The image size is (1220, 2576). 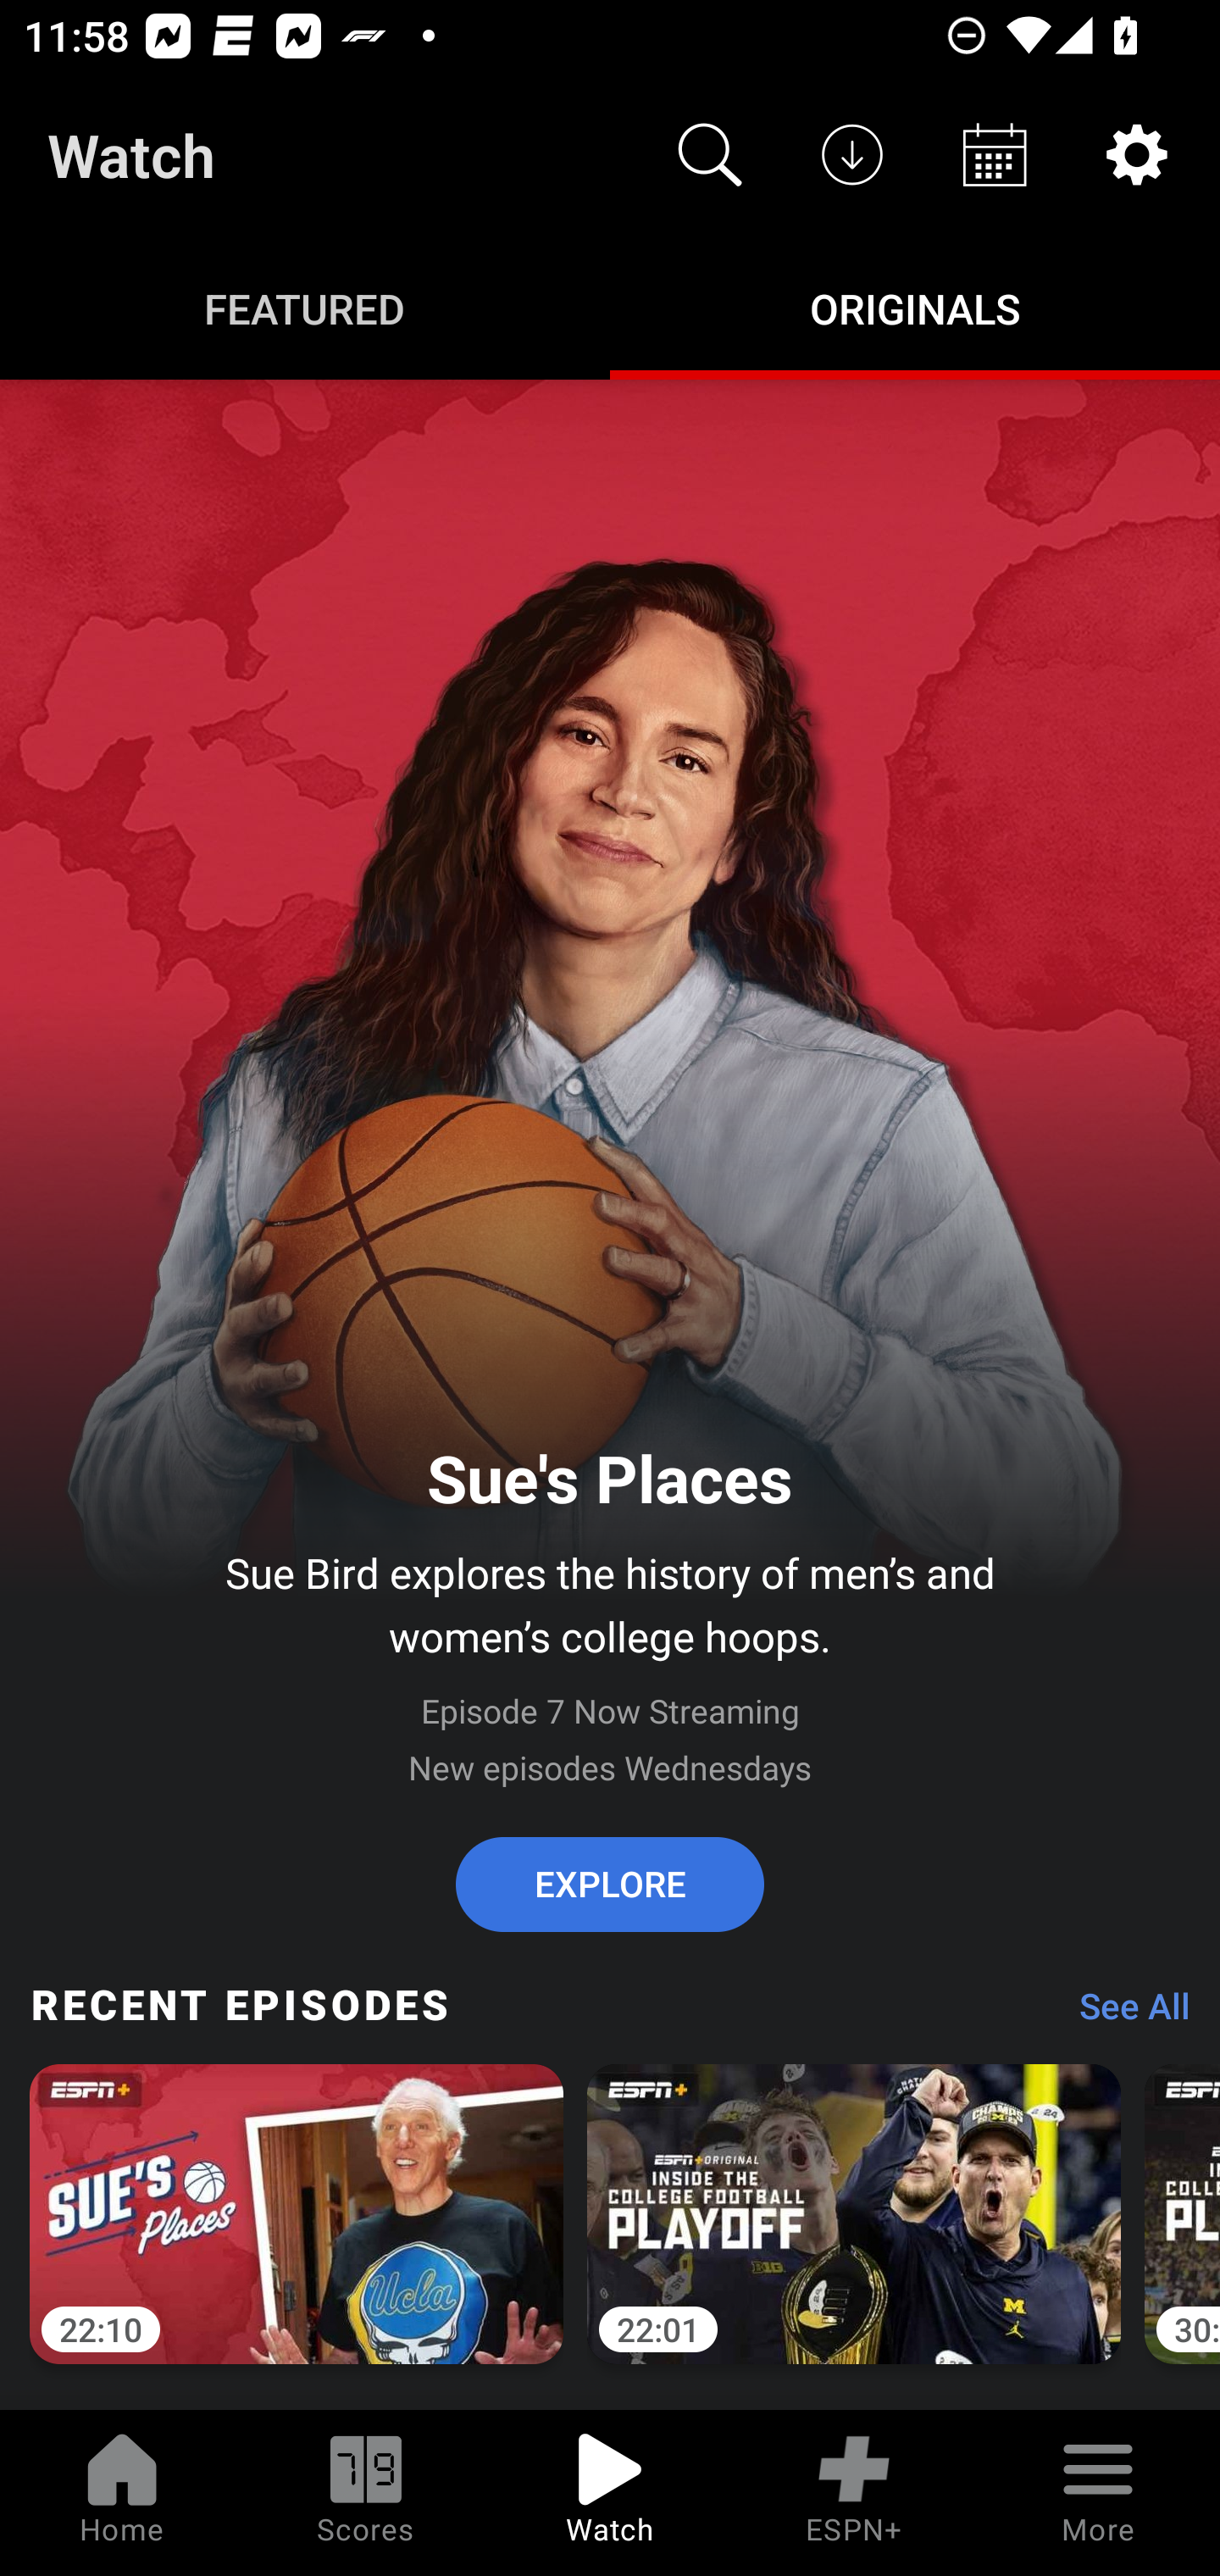 What do you see at coordinates (710, 154) in the screenshot?
I see `Search` at bounding box center [710, 154].